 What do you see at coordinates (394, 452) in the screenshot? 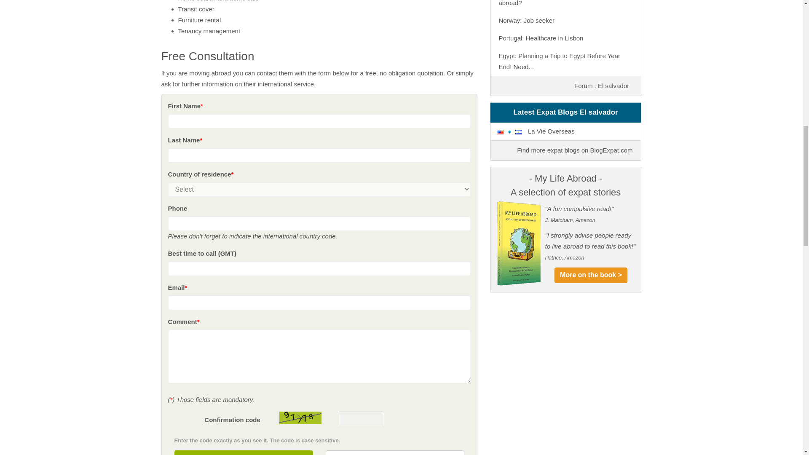
I see `Cancel` at bounding box center [394, 452].